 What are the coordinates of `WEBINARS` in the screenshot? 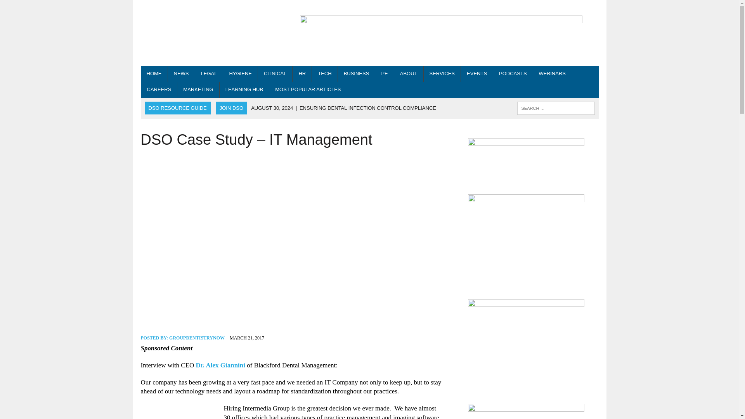 It's located at (552, 74).